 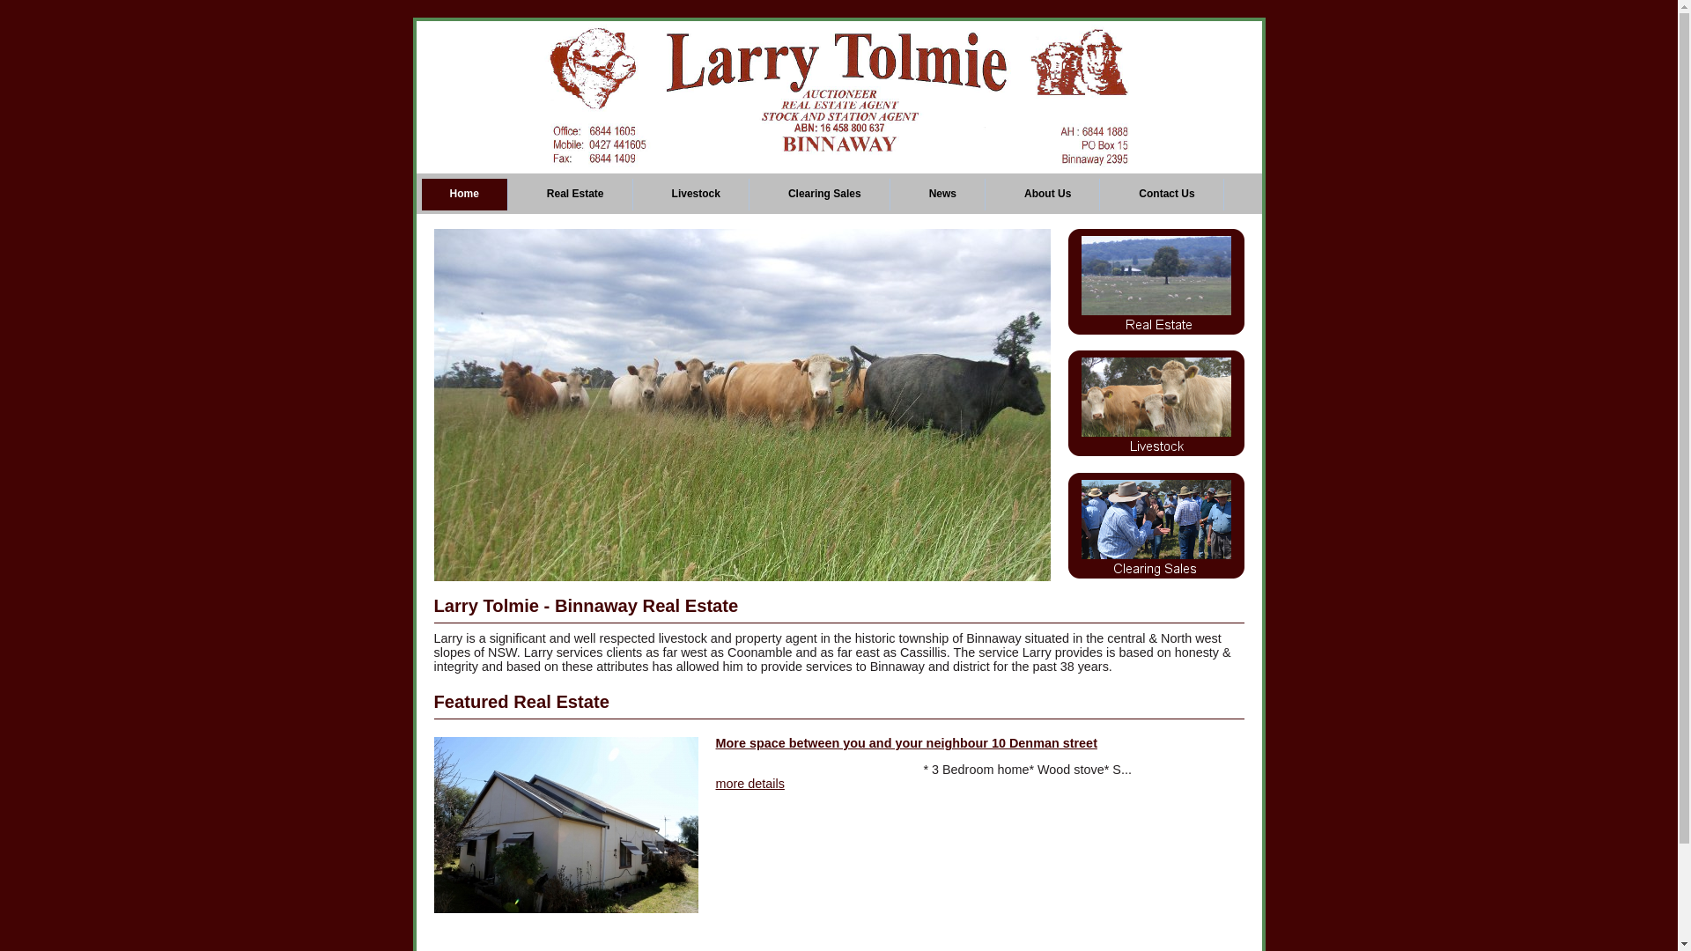 What do you see at coordinates (943, 195) in the screenshot?
I see `News` at bounding box center [943, 195].